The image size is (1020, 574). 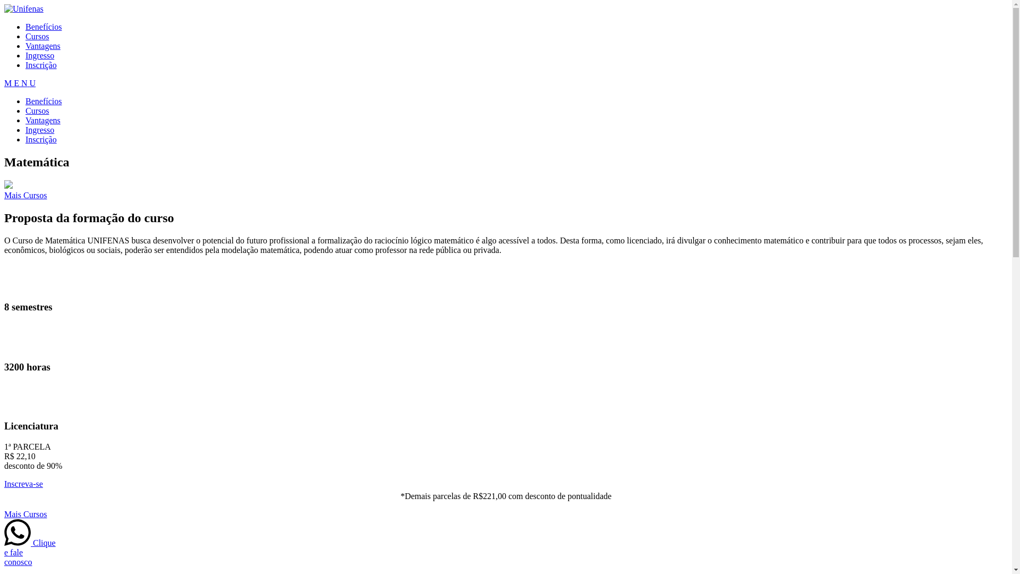 What do you see at coordinates (20, 83) in the screenshot?
I see `M E N U` at bounding box center [20, 83].